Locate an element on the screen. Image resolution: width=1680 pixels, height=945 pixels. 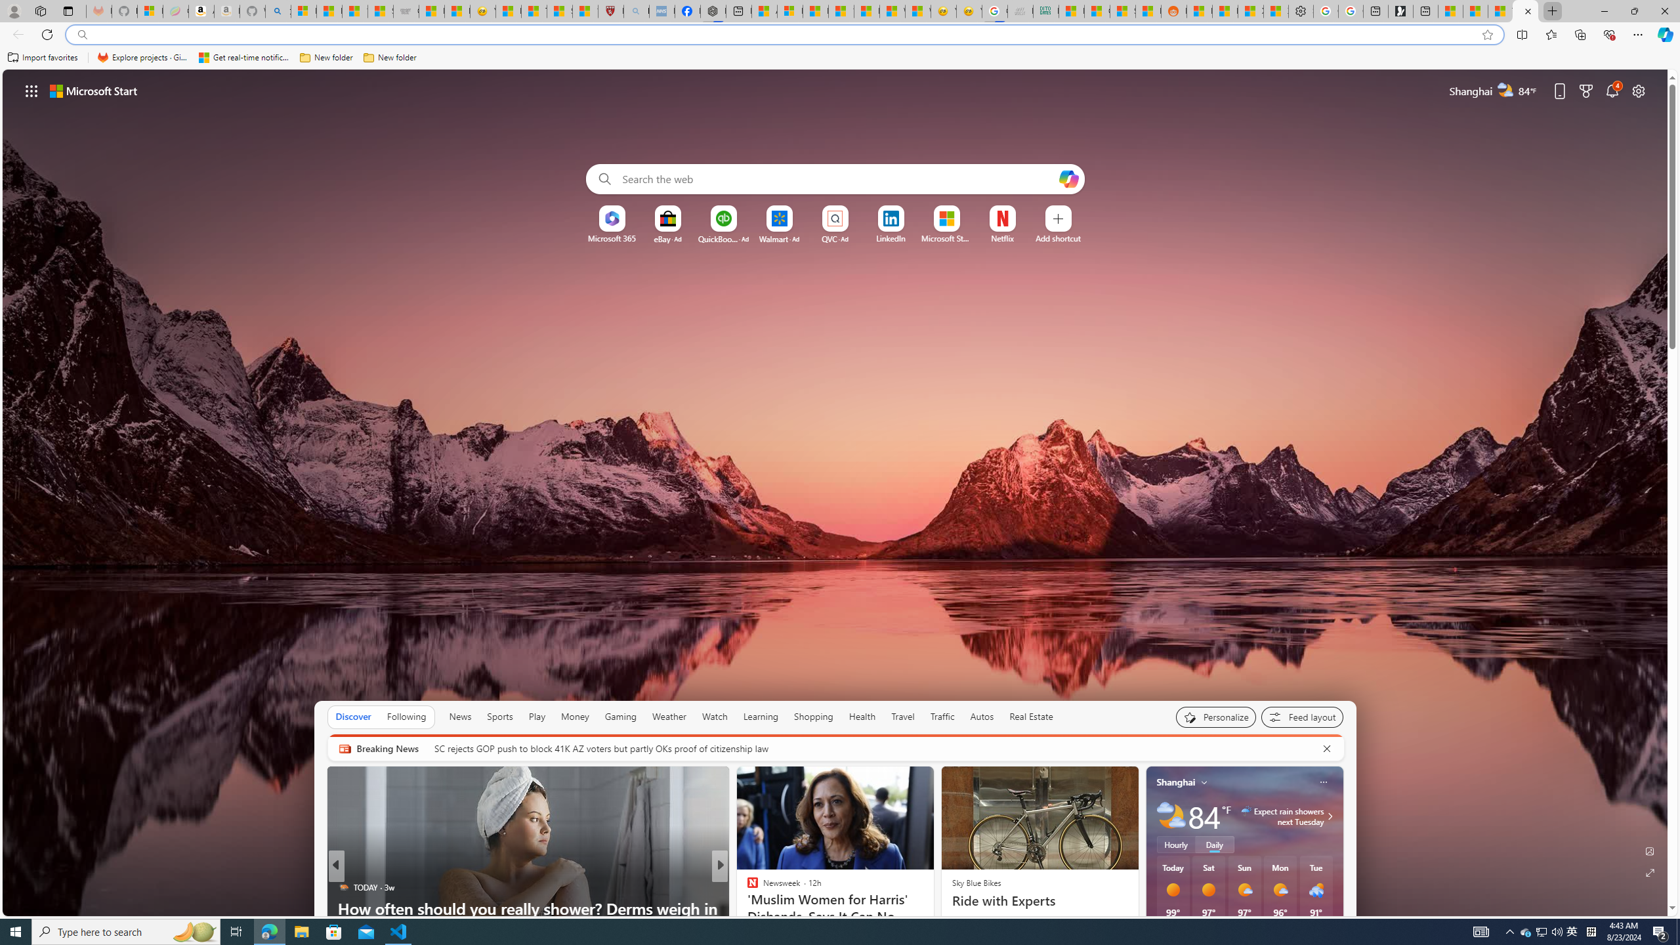
Import favorites is located at coordinates (43, 58).